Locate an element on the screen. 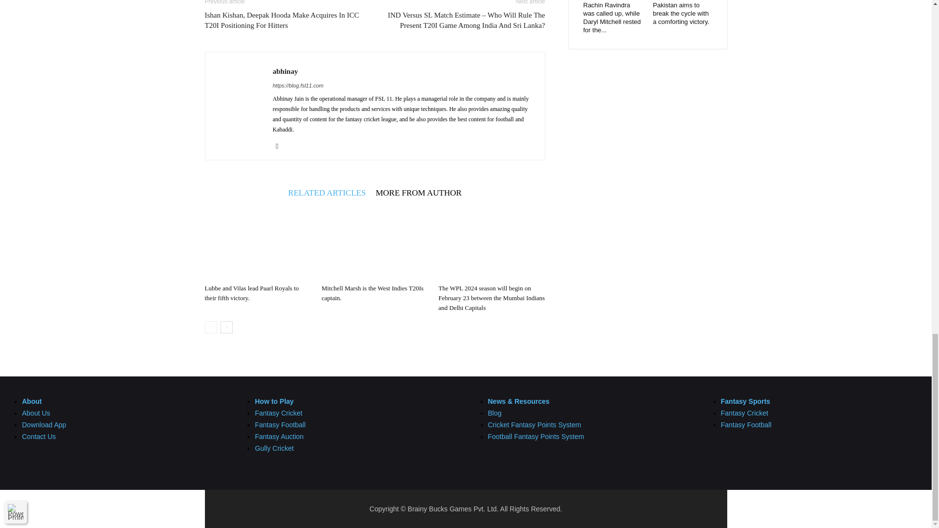 This screenshot has width=939, height=528. Lubbe and Vilas lead Paarl Royals to their fifth victory. is located at coordinates (257, 243).